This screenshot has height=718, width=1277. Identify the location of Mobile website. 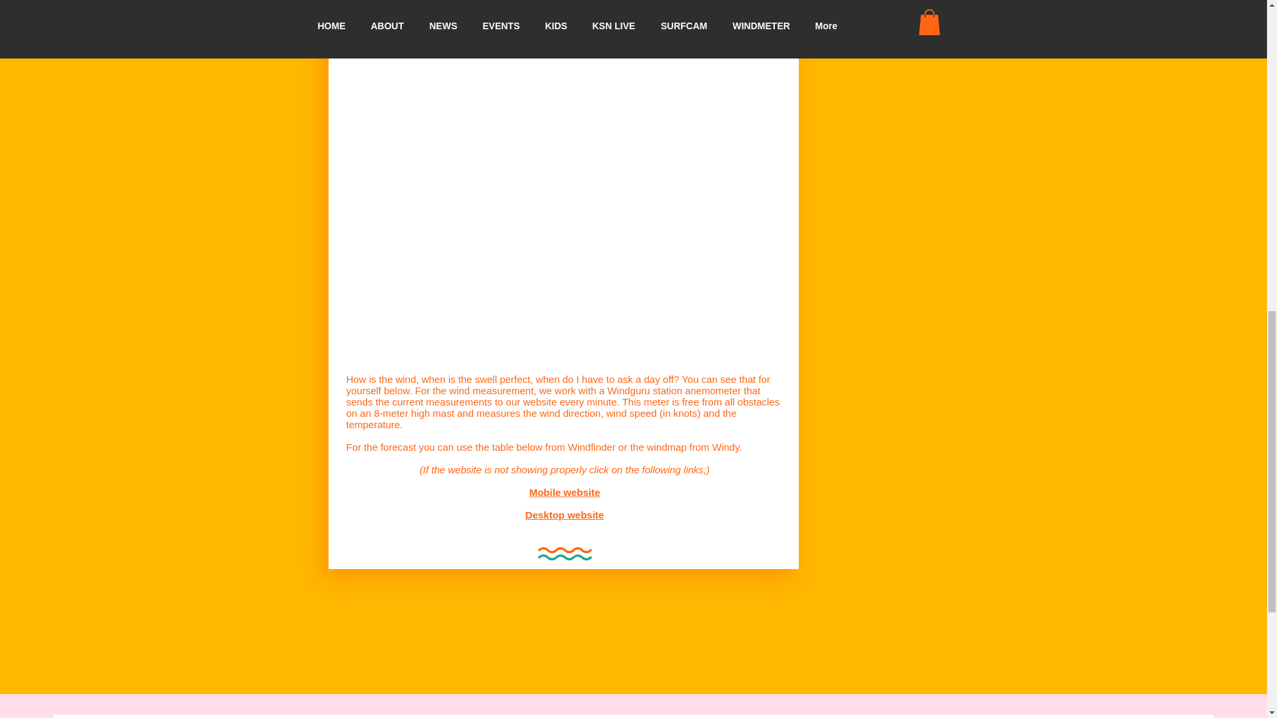
(565, 492).